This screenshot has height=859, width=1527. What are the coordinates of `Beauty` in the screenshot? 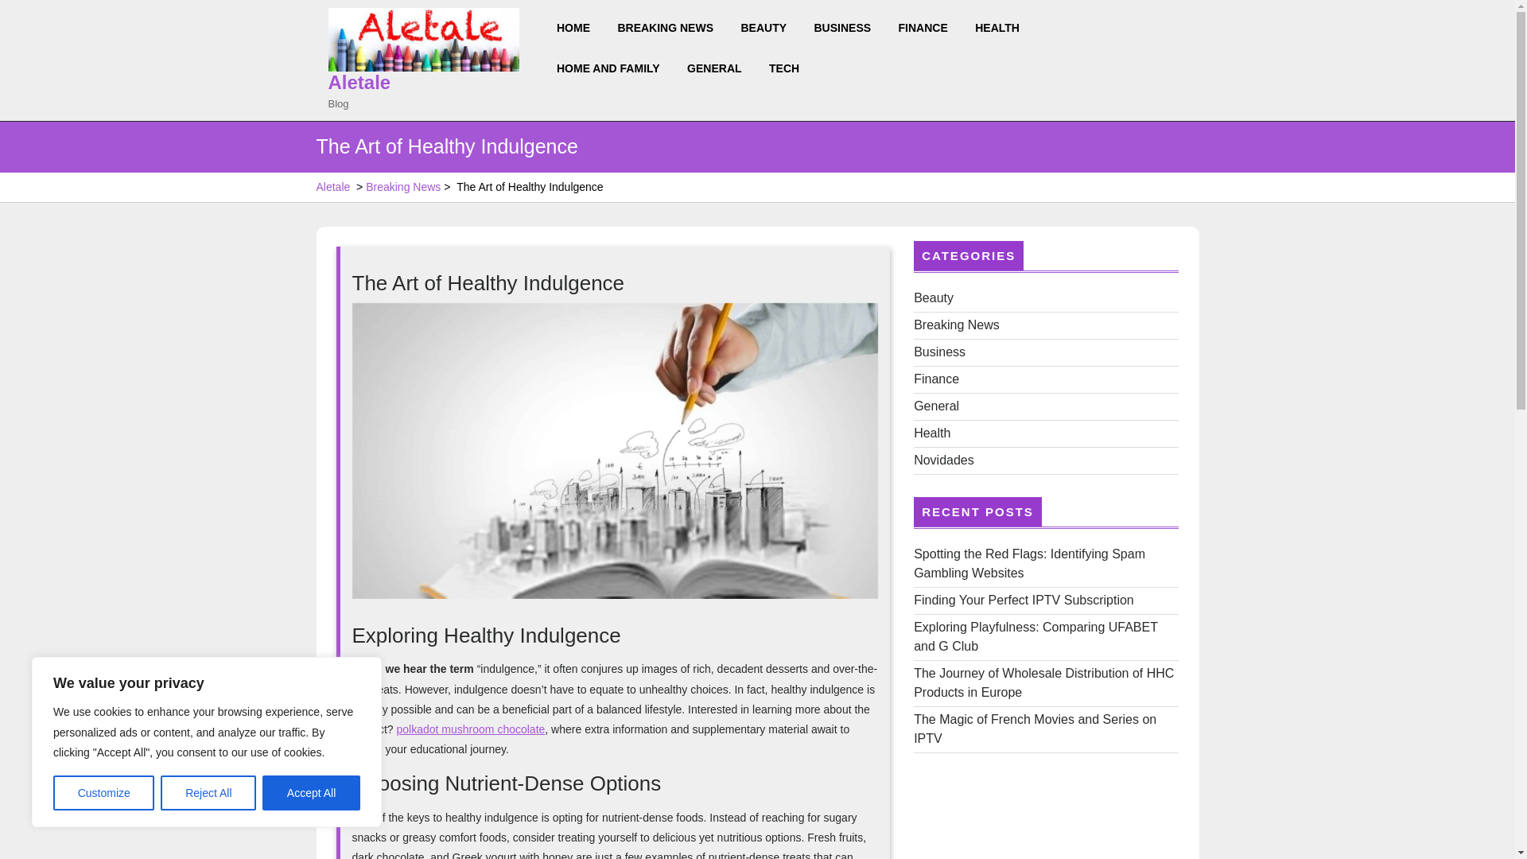 It's located at (933, 297).